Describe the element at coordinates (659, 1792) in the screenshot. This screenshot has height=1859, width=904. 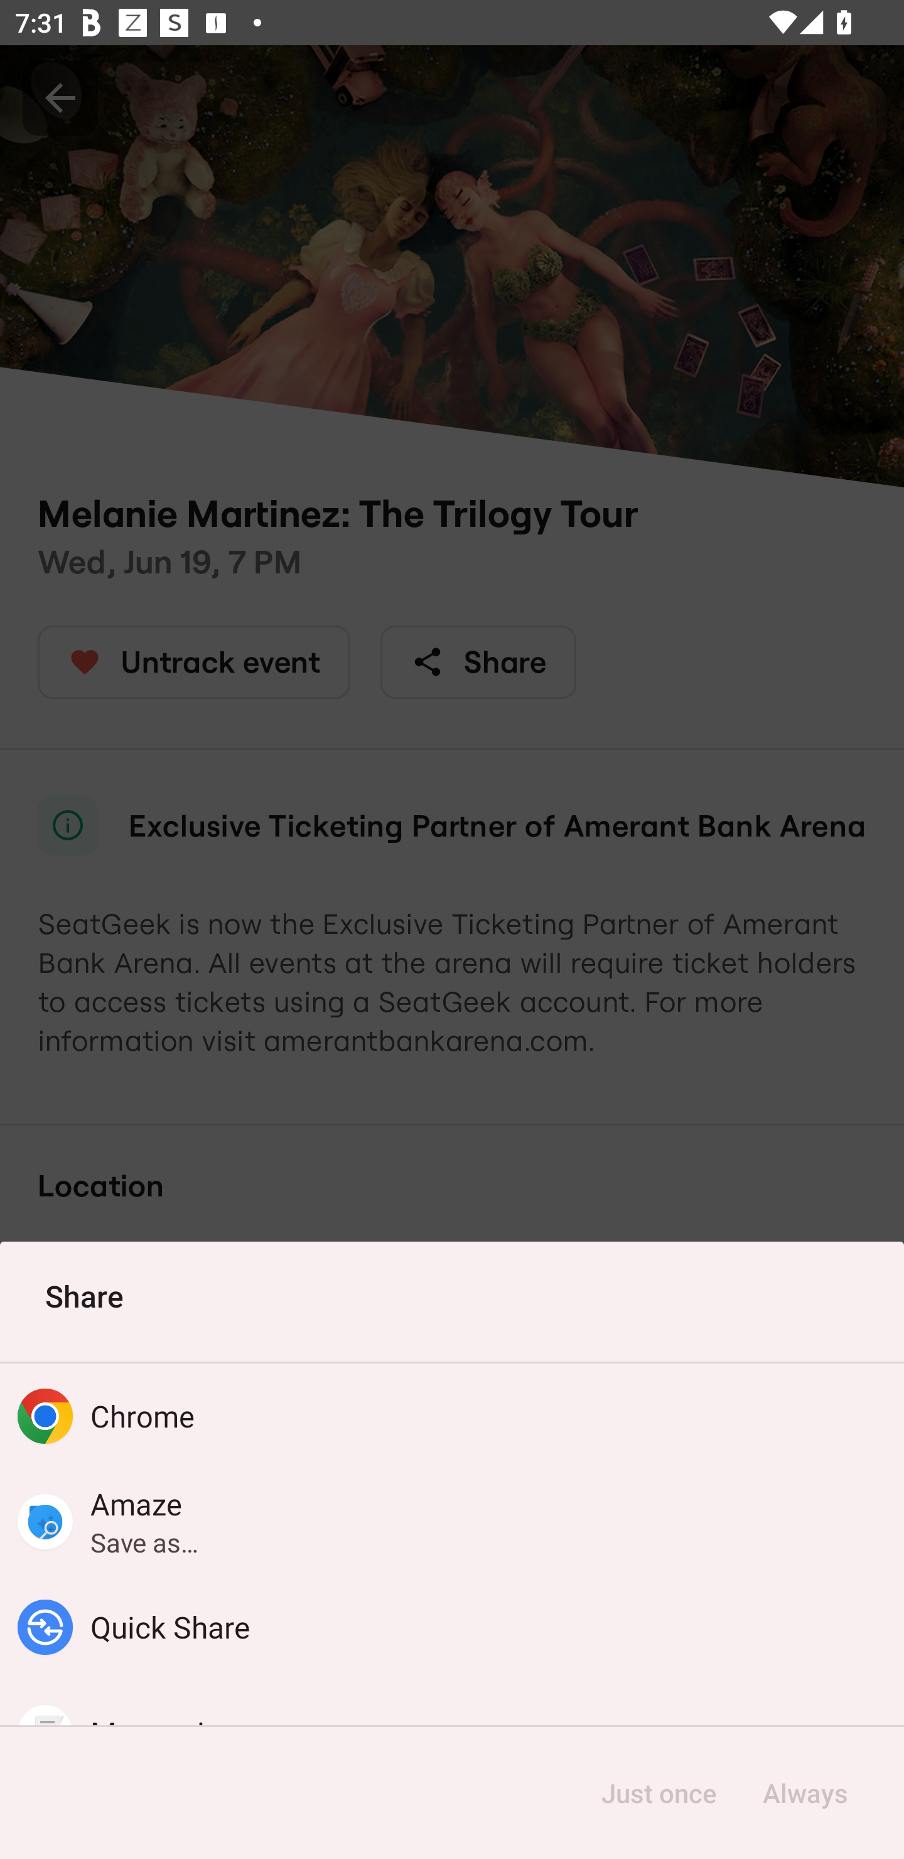
I see `Just once` at that location.